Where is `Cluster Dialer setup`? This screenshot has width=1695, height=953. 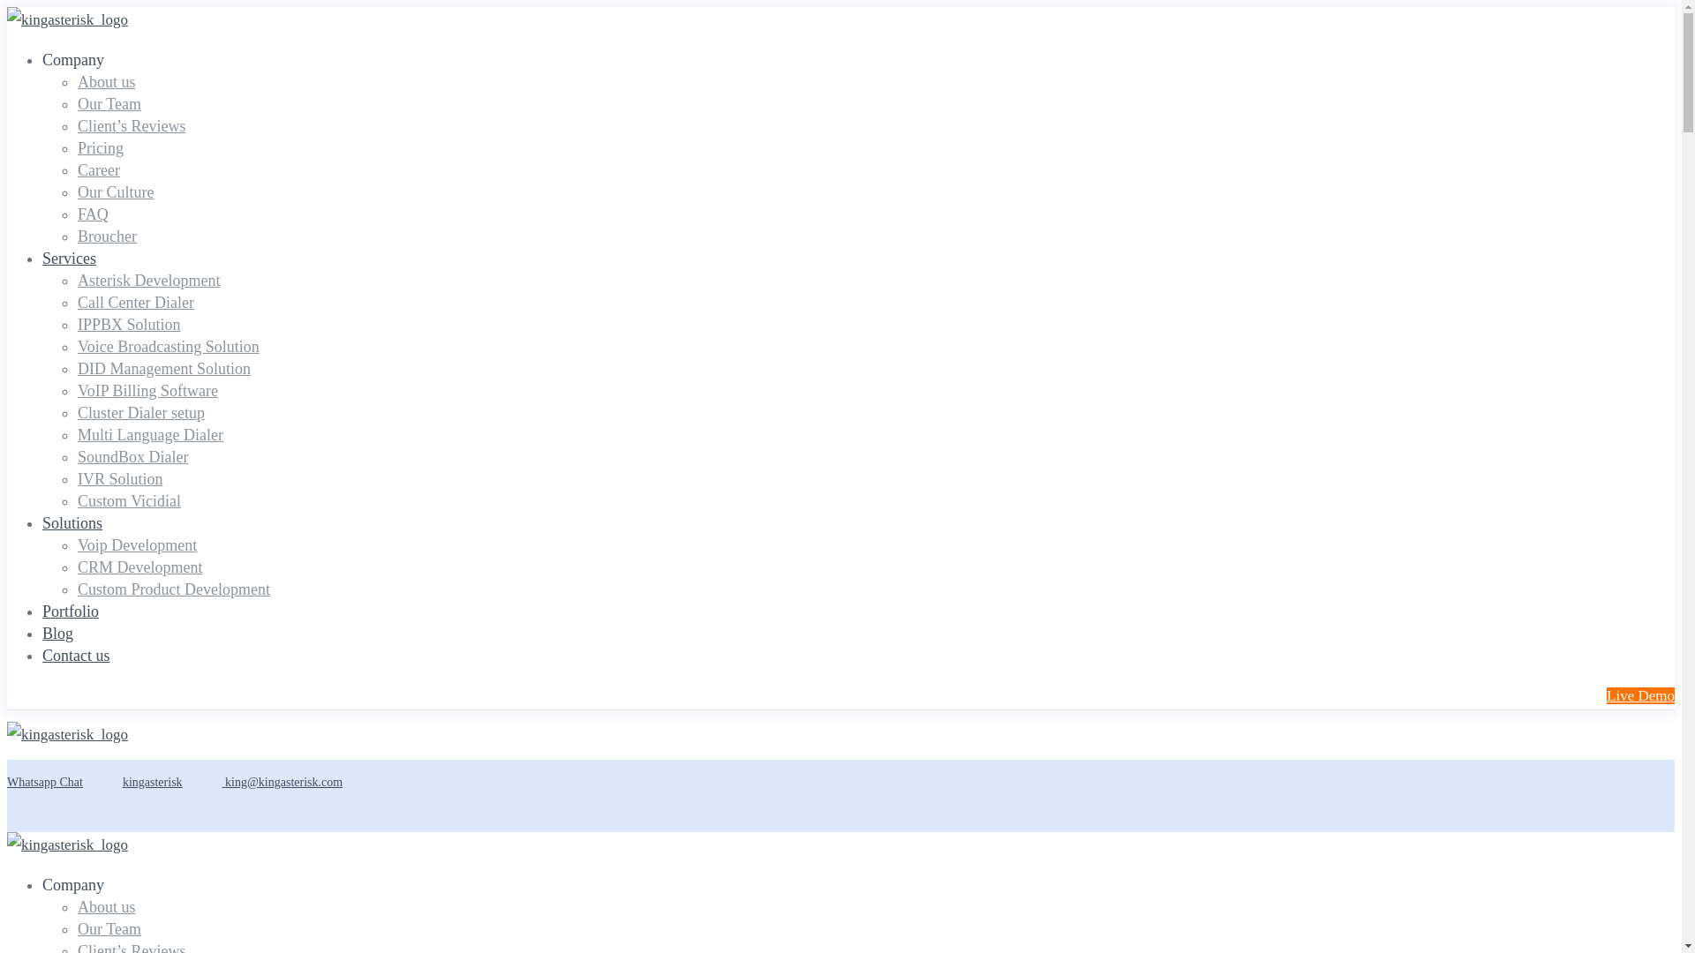
Cluster Dialer setup is located at coordinates (141, 413).